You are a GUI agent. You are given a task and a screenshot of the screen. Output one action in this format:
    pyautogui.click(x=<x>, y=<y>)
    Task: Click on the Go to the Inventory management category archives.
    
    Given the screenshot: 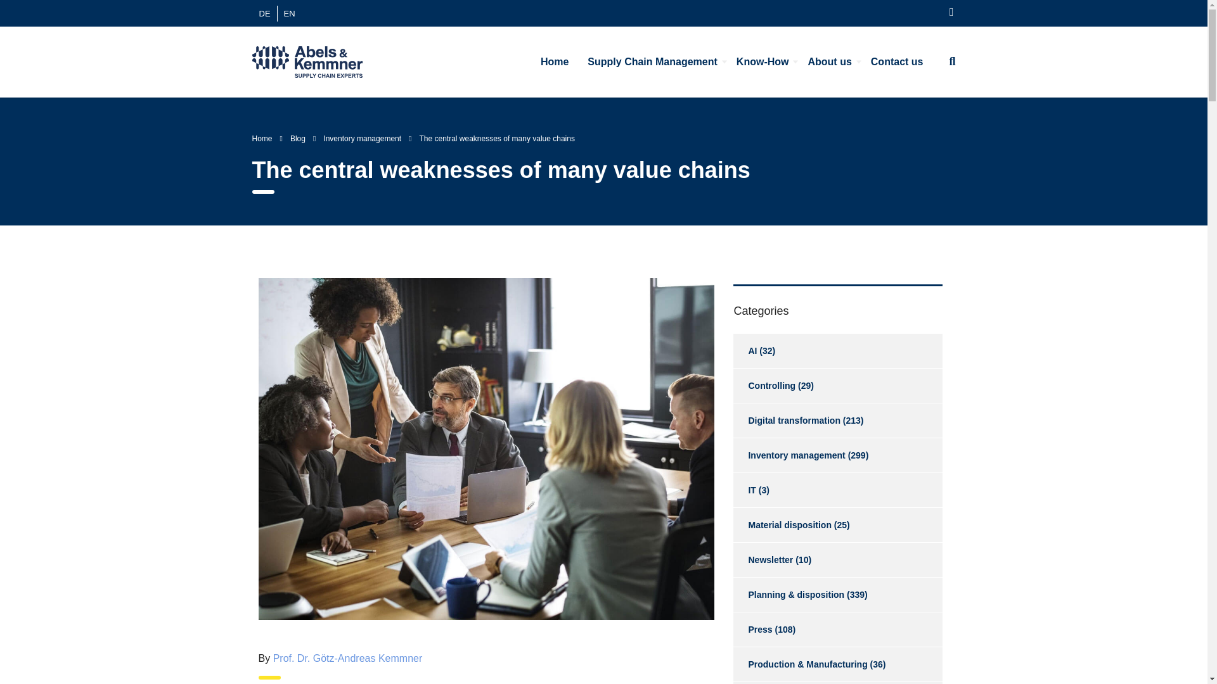 What is the action you would take?
    pyautogui.click(x=363, y=138)
    